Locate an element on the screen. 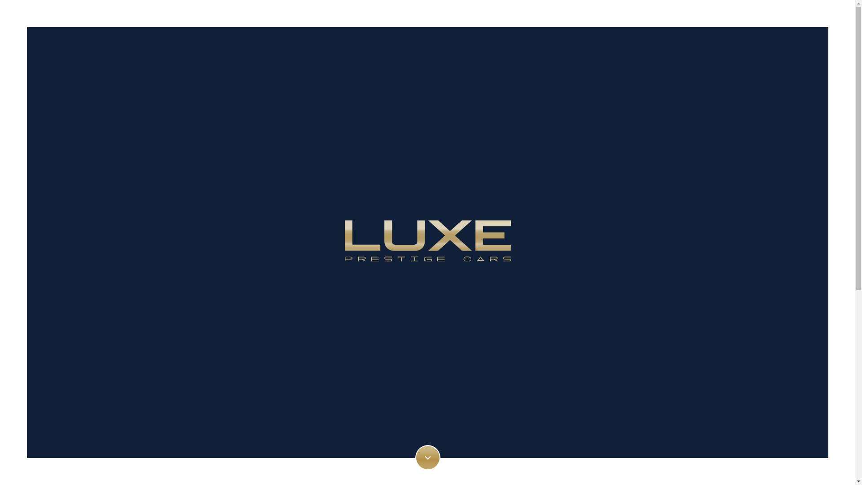 The height and width of the screenshot is (485, 862). Scroll Down is located at coordinates (427, 458).